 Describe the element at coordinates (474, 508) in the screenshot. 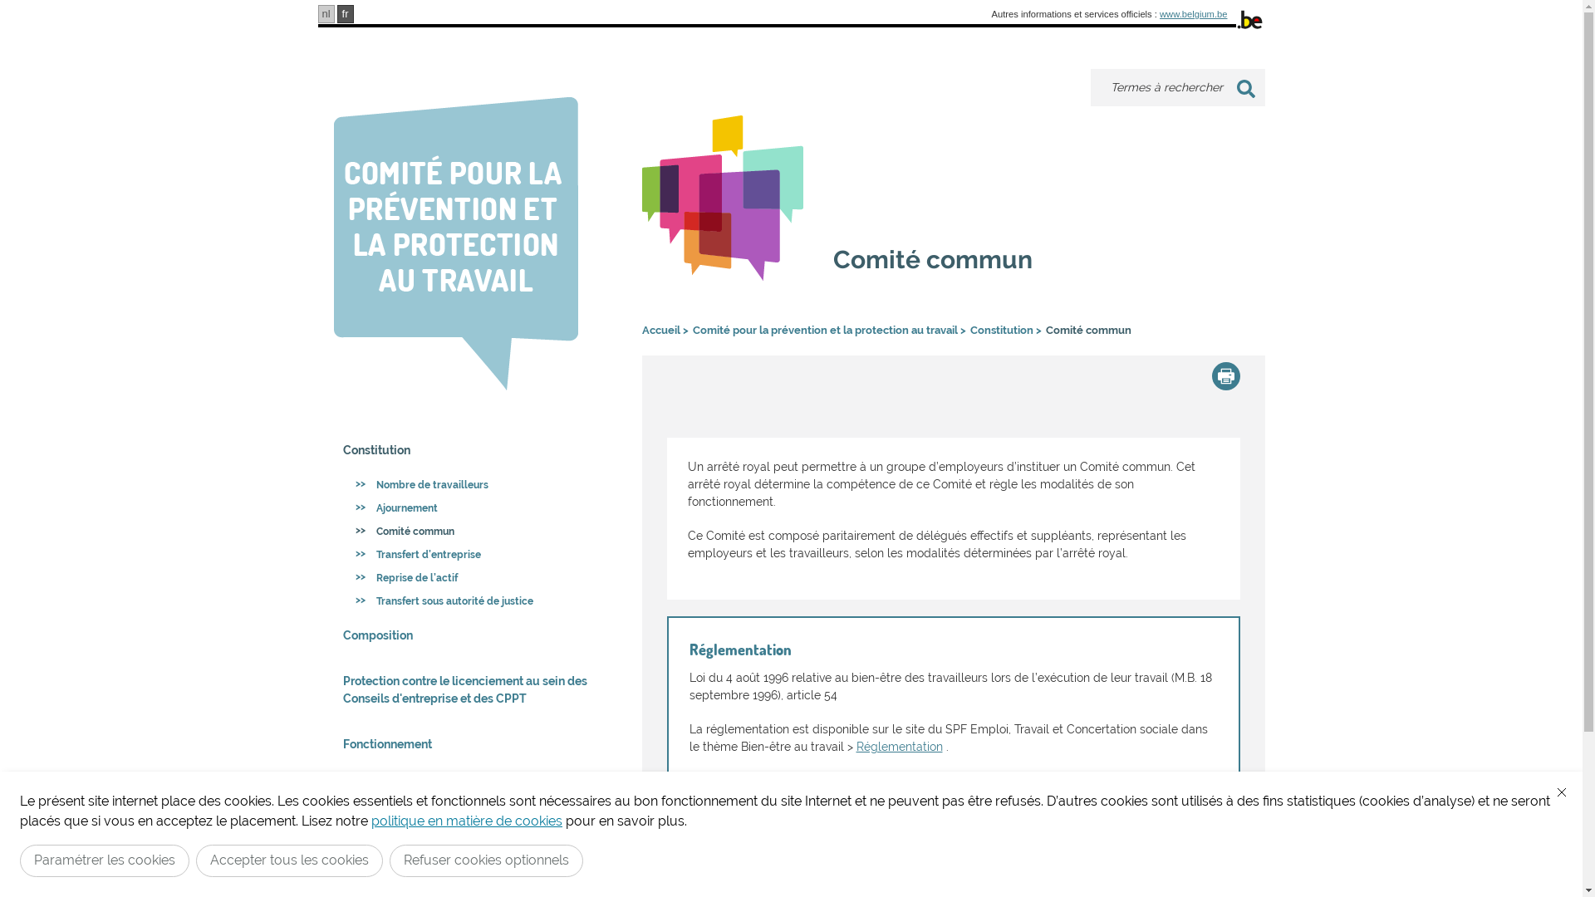

I see `Ajournement` at that location.